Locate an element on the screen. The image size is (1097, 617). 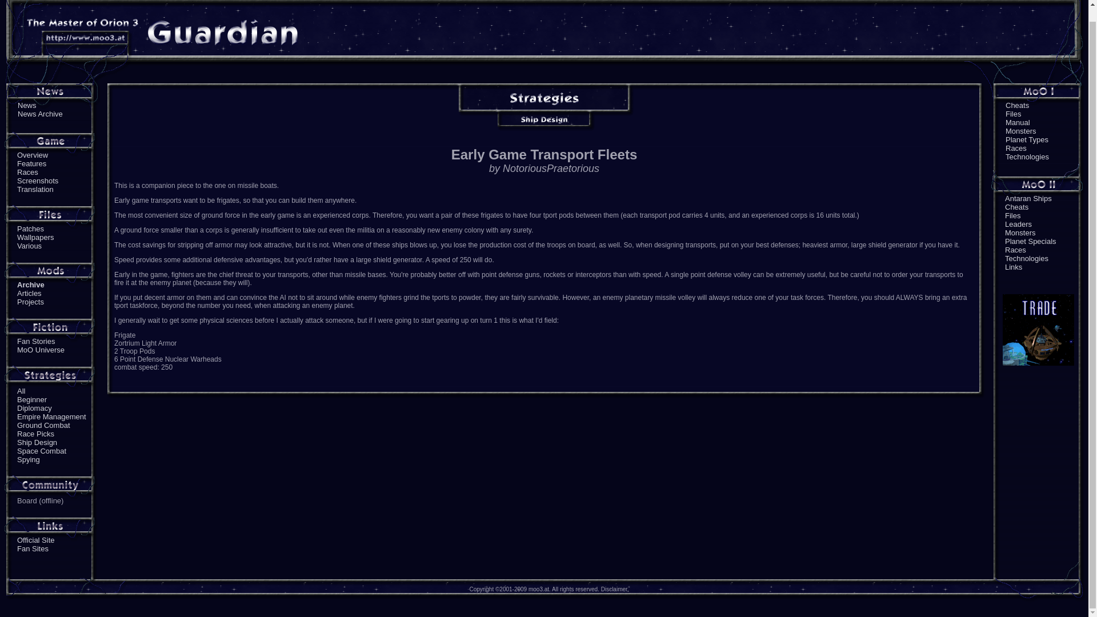
Leaders is located at coordinates (1018, 224).